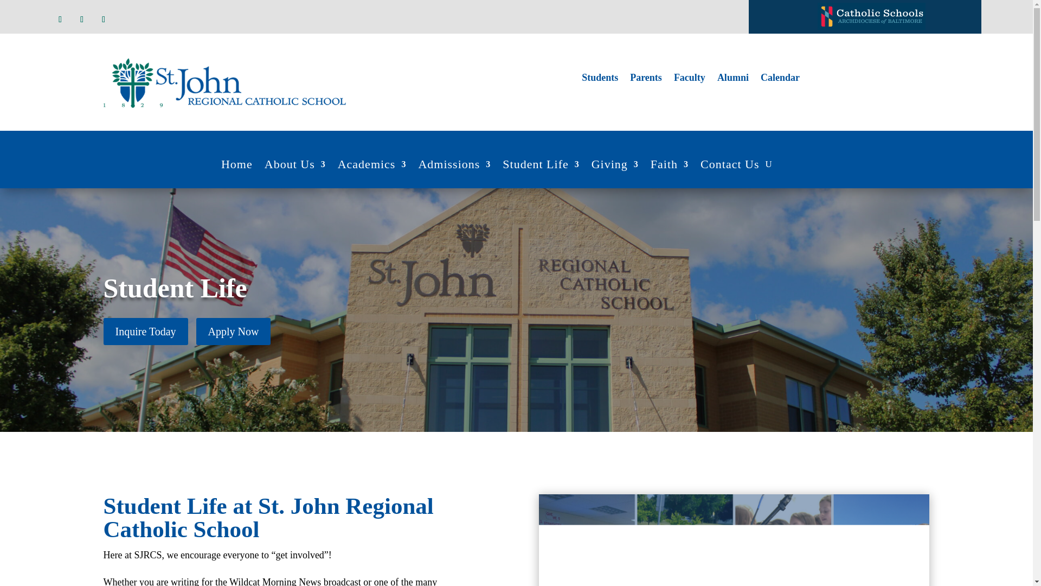 The image size is (1041, 586). I want to click on Alumni, so click(732, 79).